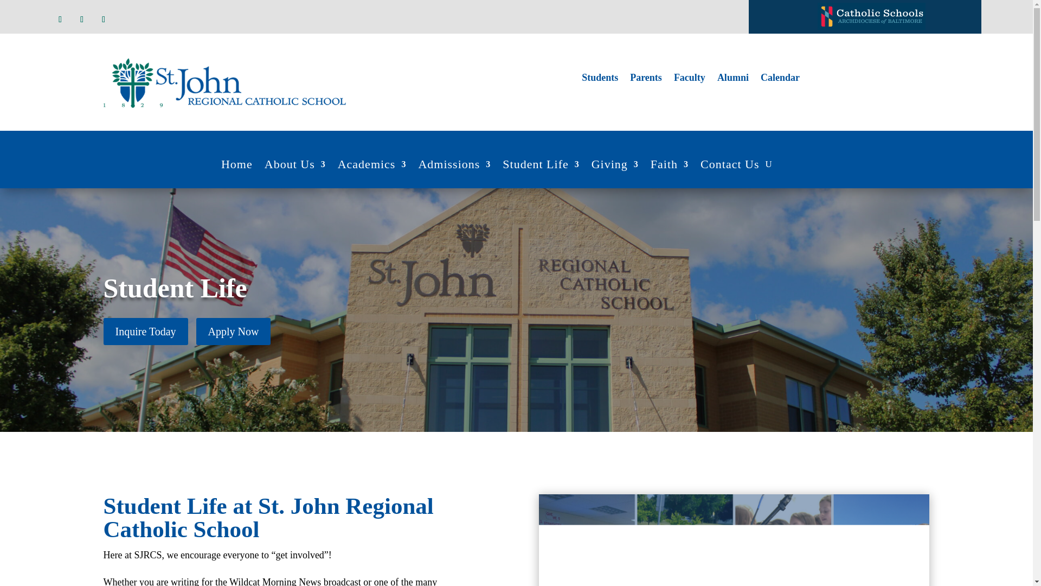 The image size is (1041, 586). I want to click on Alumni, so click(732, 79).